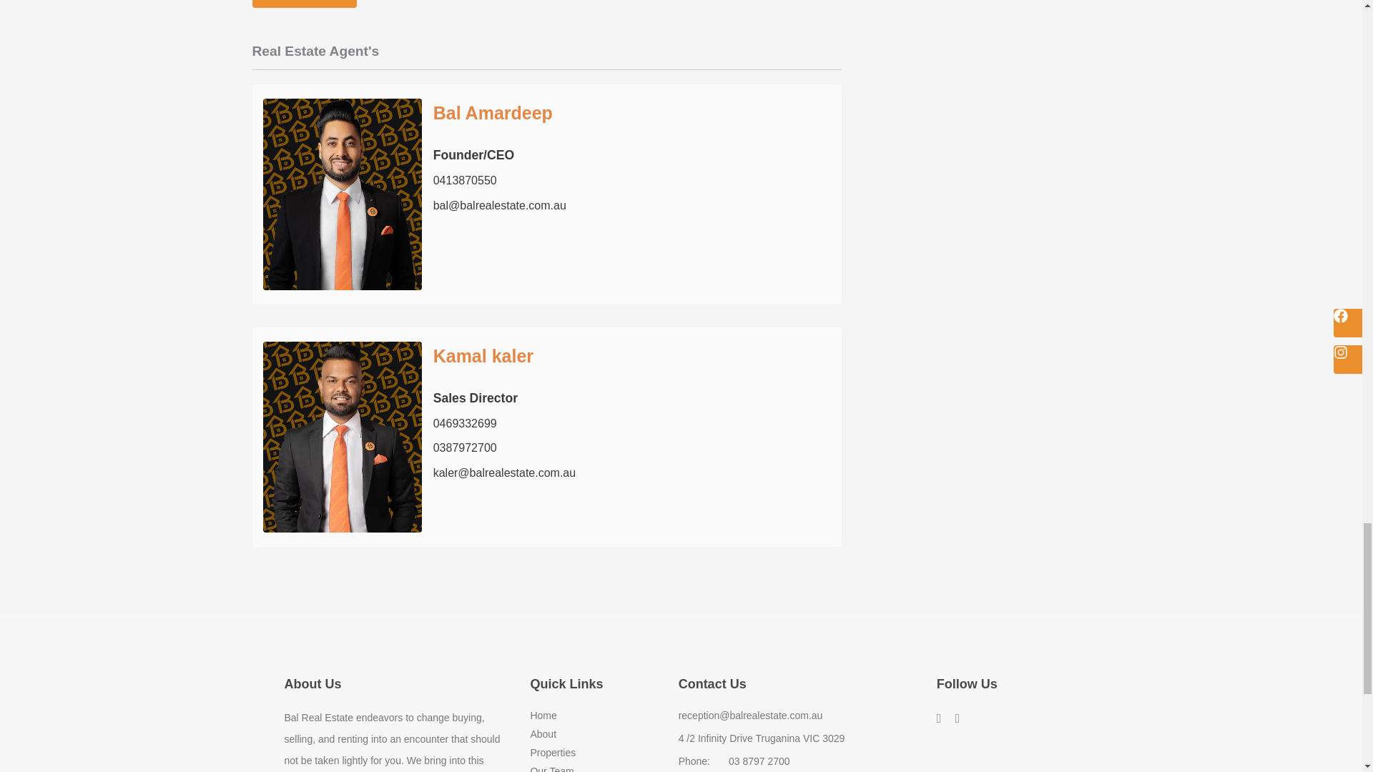 The image size is (1373, 772). I want to click on Download PDF, so click(304, 4).